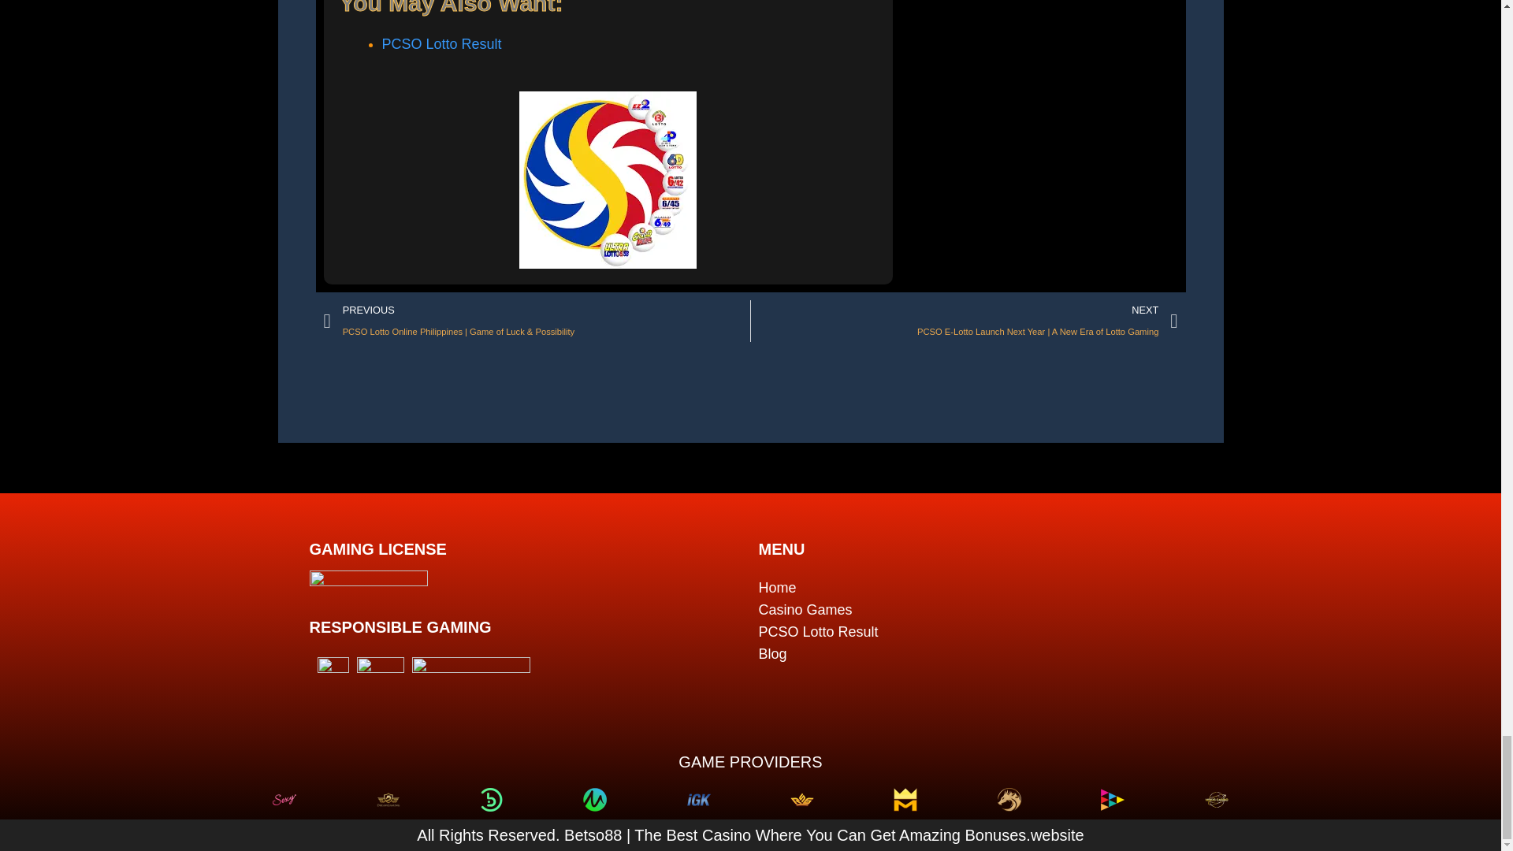 The height and width of the screenshot is (851, 1513). Describe the element at coordinates (974, 654) in the screenshot. I see `Blog` at that location.